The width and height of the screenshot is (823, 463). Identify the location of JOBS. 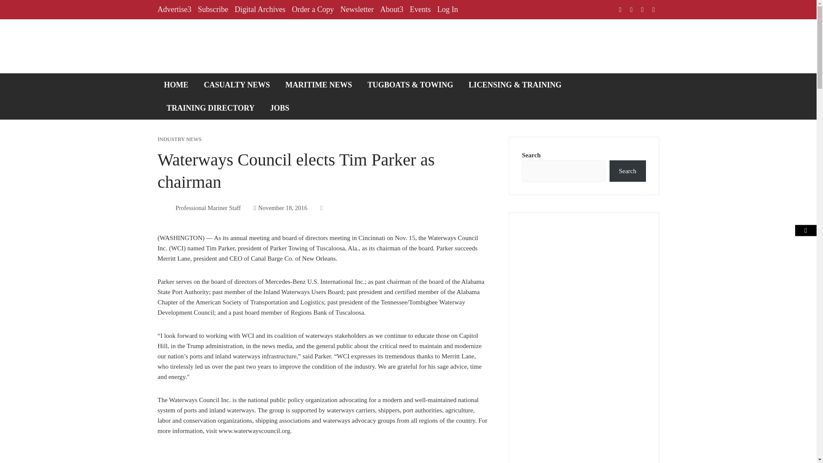
(279, 108).